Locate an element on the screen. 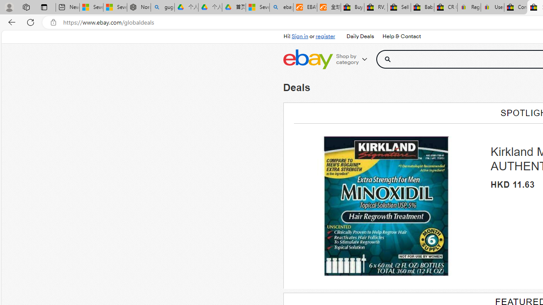 This screenshot has height=305, width=543. guge yunpan - Search is located at coordinates (162, 8).